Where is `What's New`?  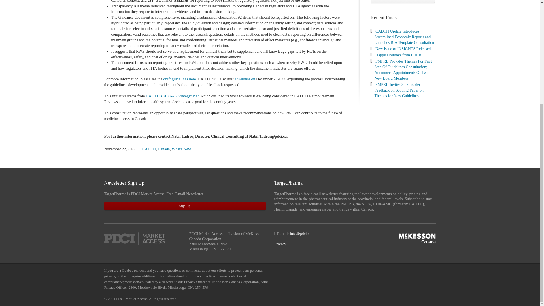 What's New is located at coordinates (181, 149).